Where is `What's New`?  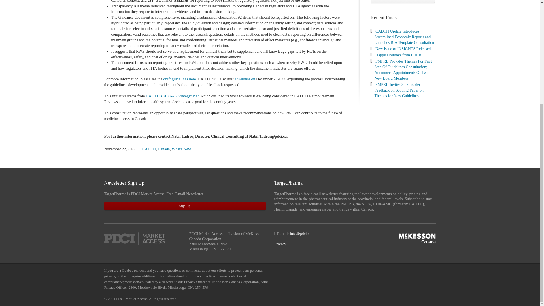 What's New is located at coordinates (181, 149).